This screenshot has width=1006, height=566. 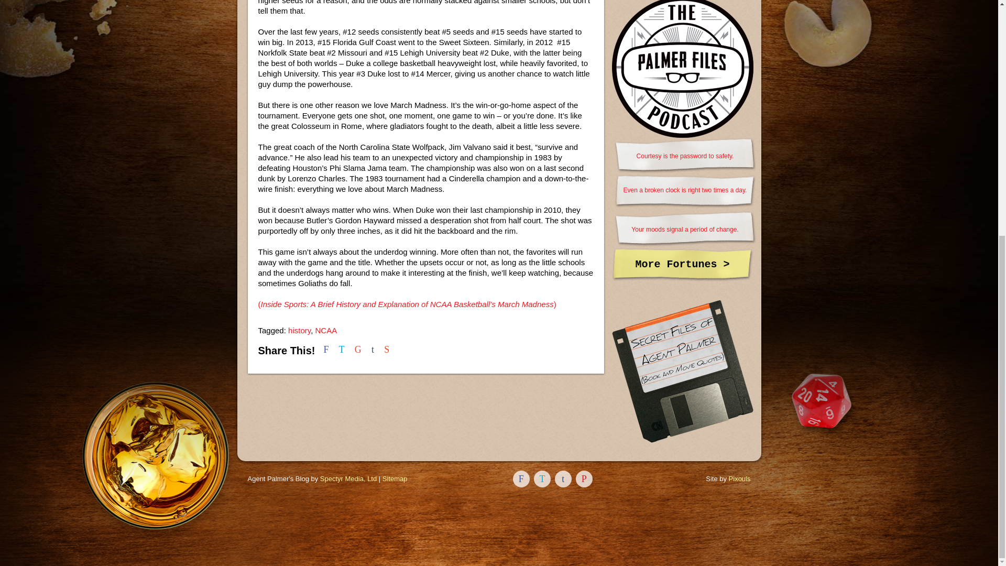 I want to click on history, so click(x=299, y=330).